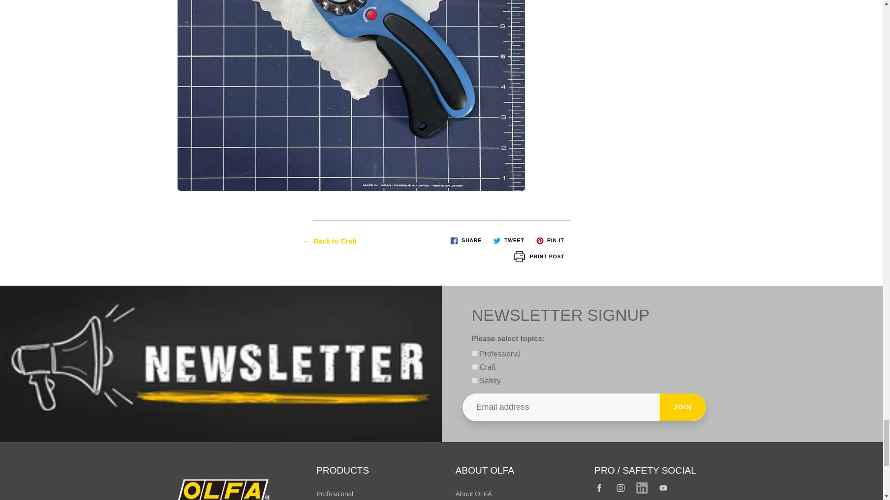  Describe the element at coordinates (475, 381) in the screenshot. I see `news-safety` at that location.